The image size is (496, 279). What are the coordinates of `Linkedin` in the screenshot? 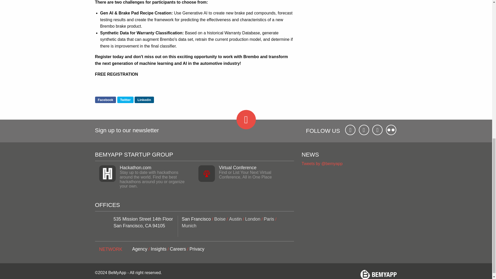 It's located at (144, 100).